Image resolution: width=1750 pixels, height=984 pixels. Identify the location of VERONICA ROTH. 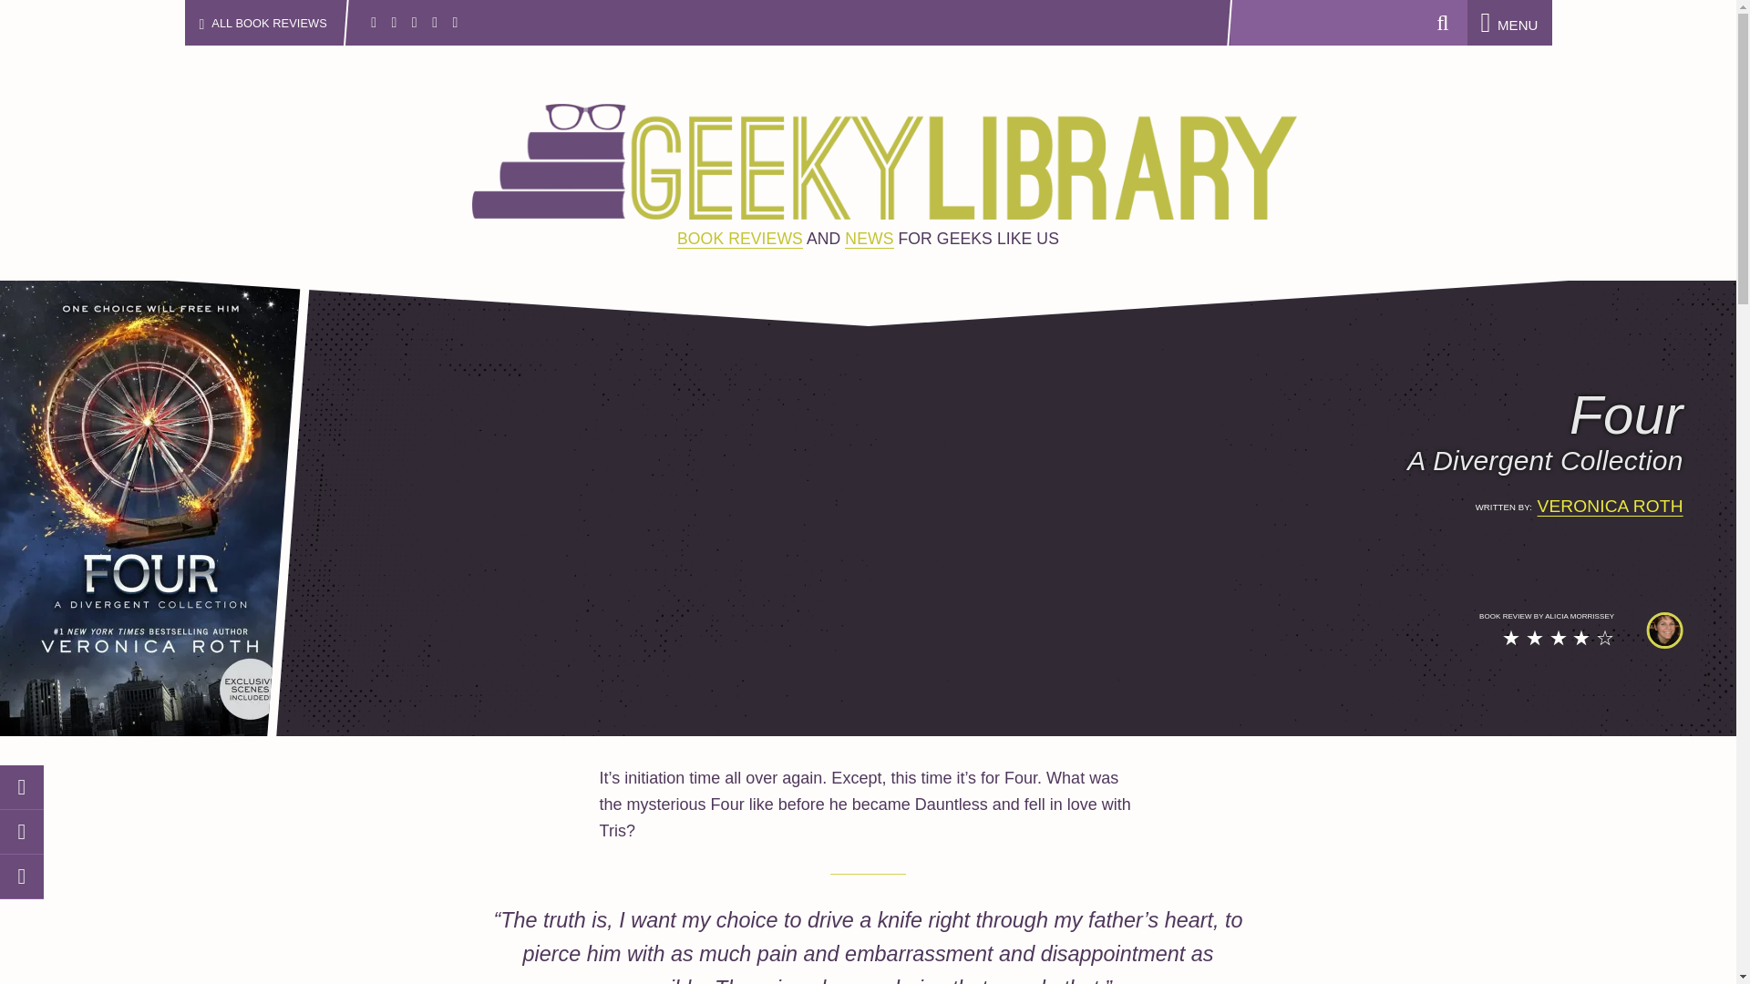
(1611, 507).